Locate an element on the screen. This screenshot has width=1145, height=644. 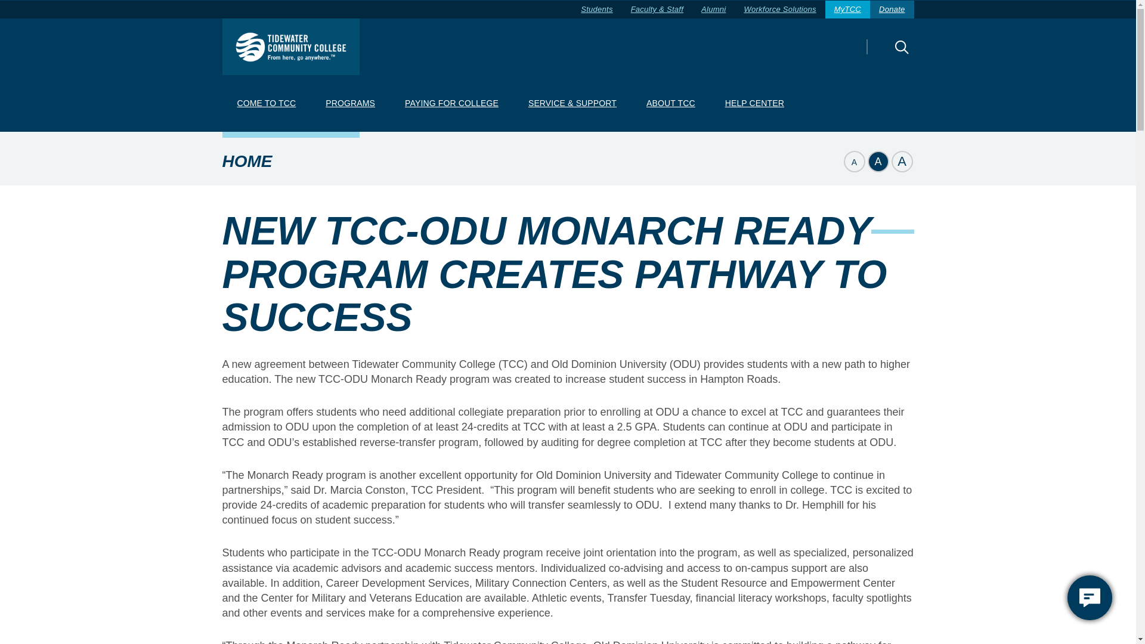
Students is located at coordinates (596, 10).